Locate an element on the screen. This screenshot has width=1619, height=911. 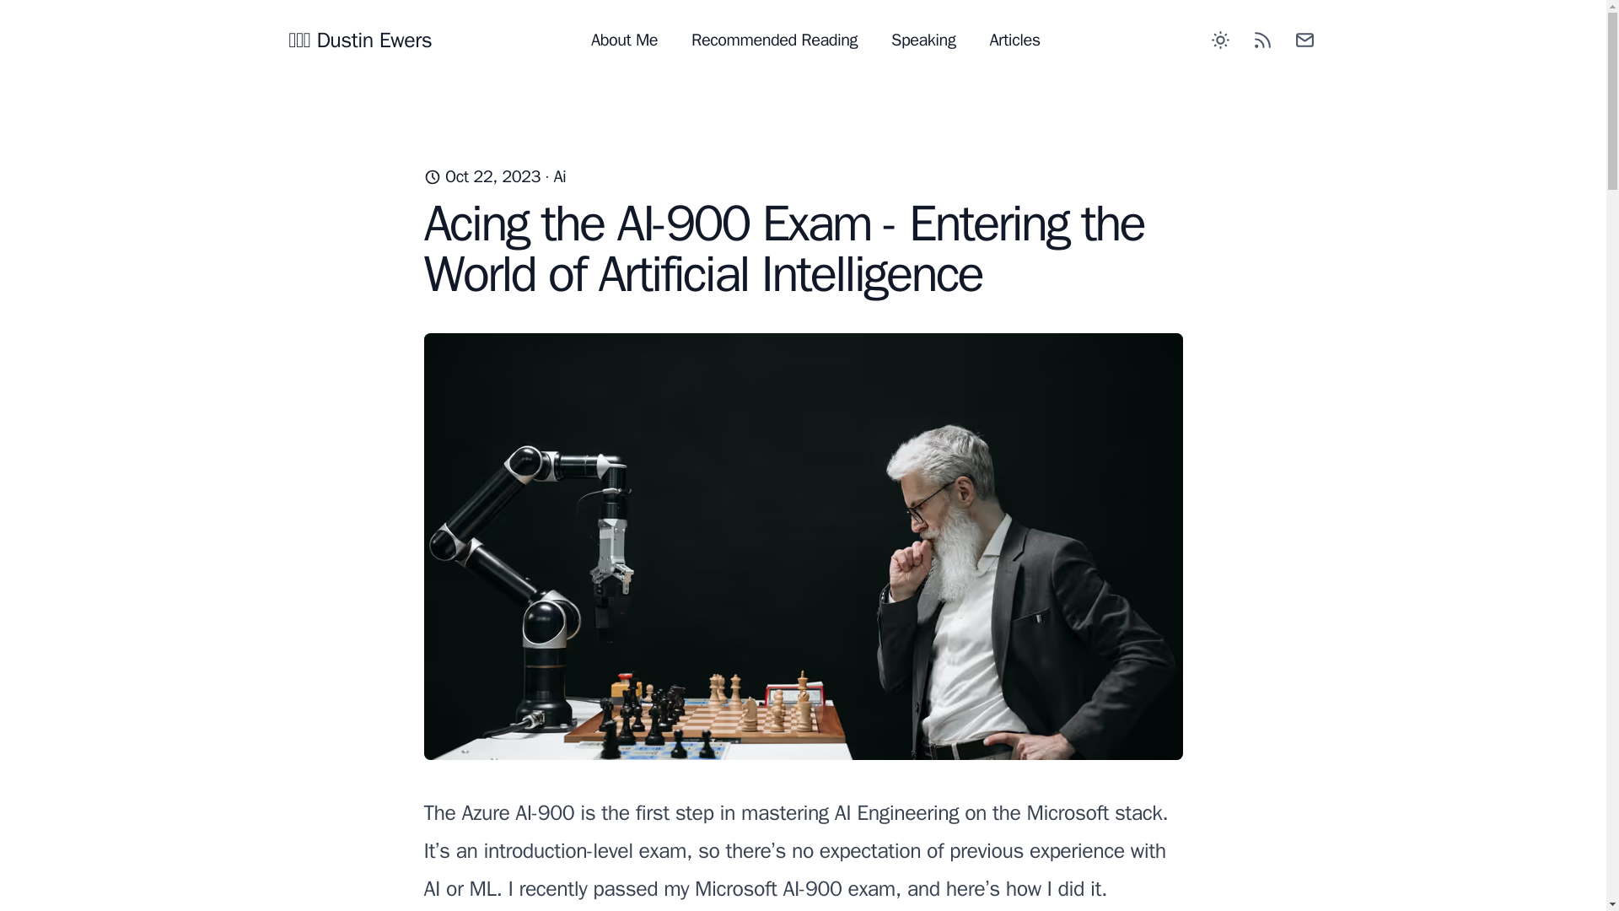
Speaking is located at coordinates (922, 40).